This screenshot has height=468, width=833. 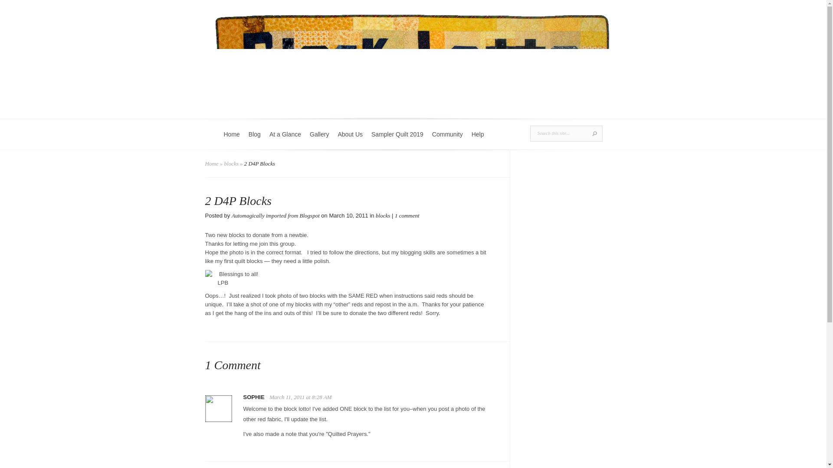 I want to click on blocks, so click(x=383, y=216).